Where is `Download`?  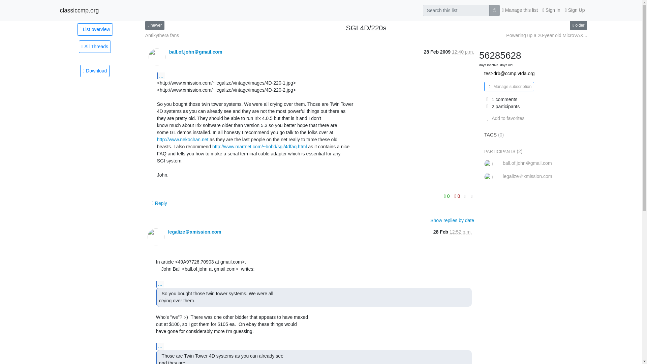 Download is located at coordinates (95, 71).